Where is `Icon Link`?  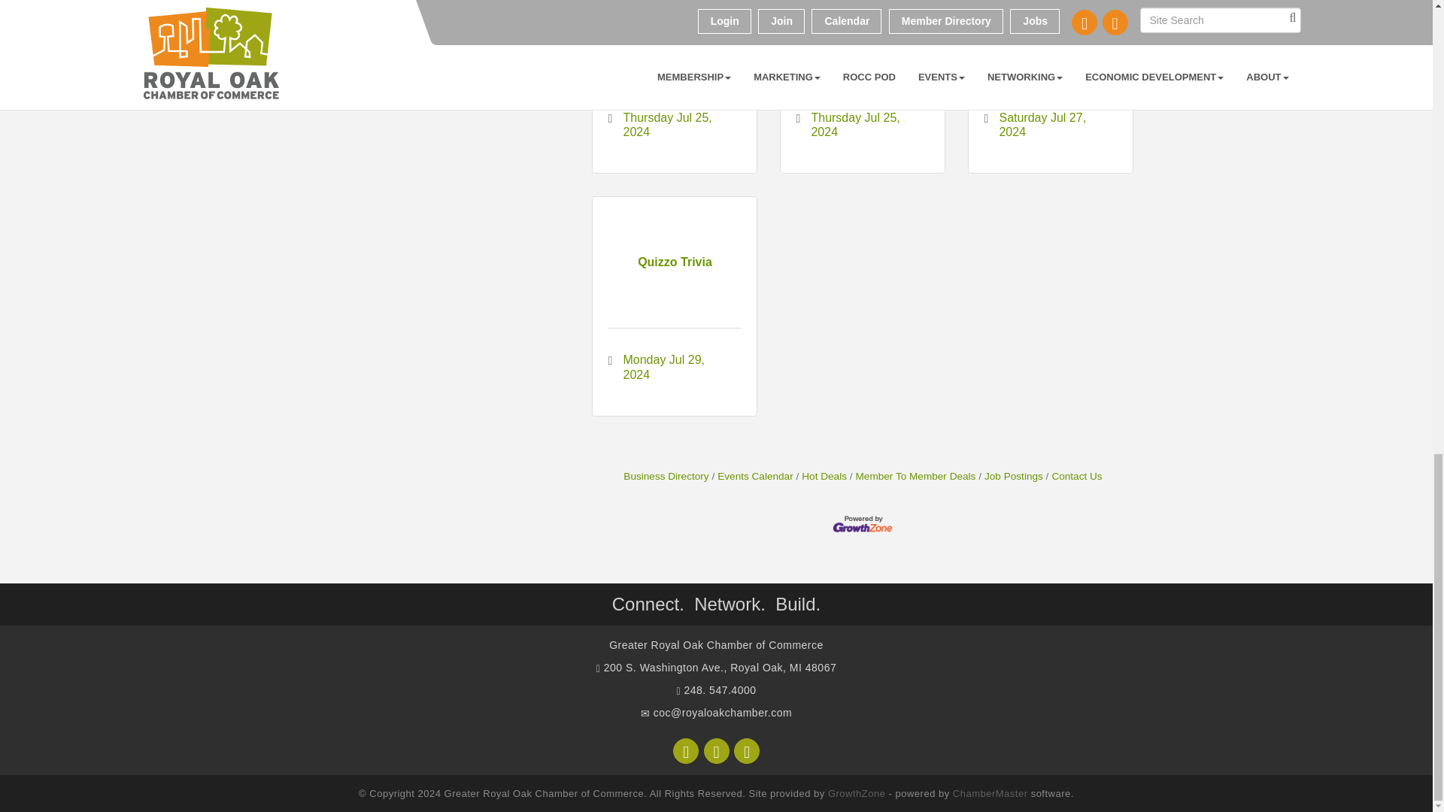 Icon Link is located at coordinates (746, 750).